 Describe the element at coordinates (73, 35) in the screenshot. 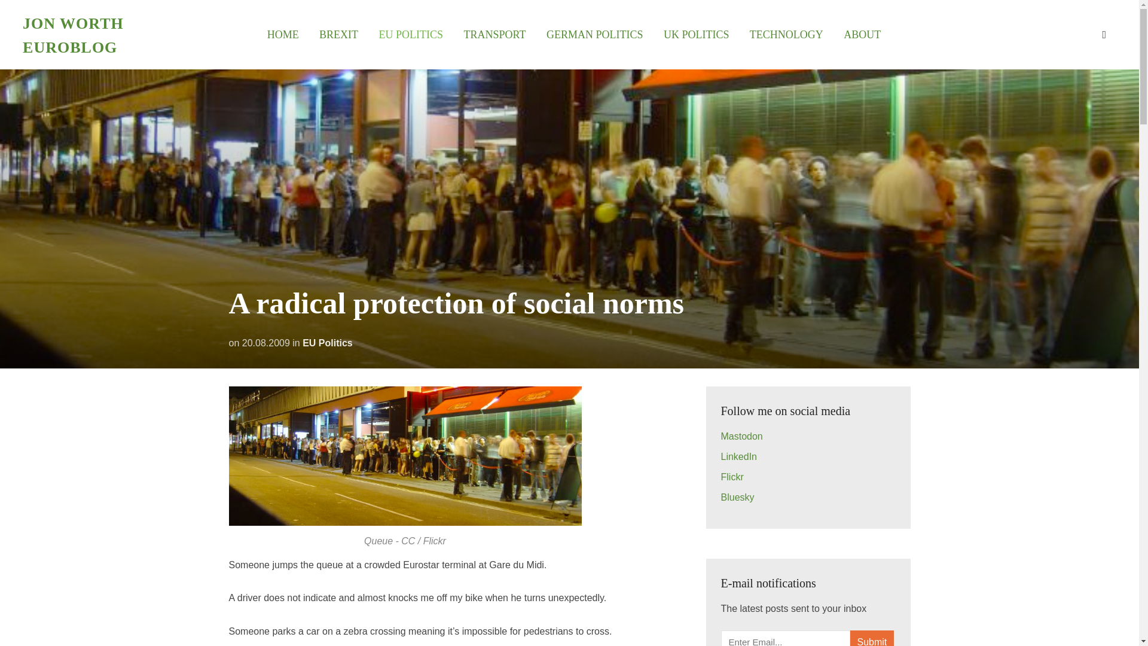

I see `JON WORTH EUROBLOG` at that location.